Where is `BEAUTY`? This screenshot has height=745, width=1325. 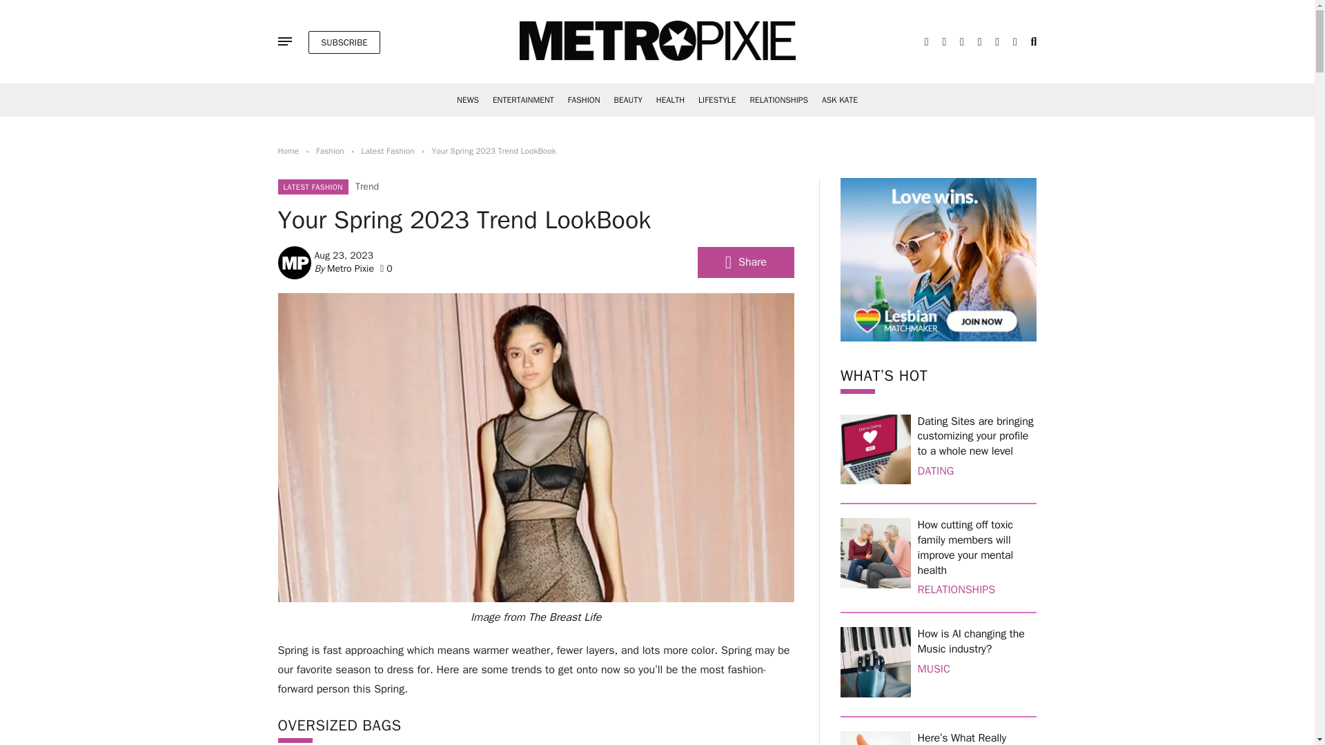
BEAUTY is located at coordinates (628, 100).